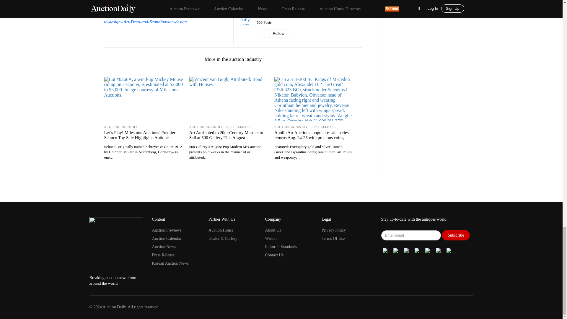 The height and width of the screenshot is (319, 567). I want to click on Instagram, so click(417, 250).